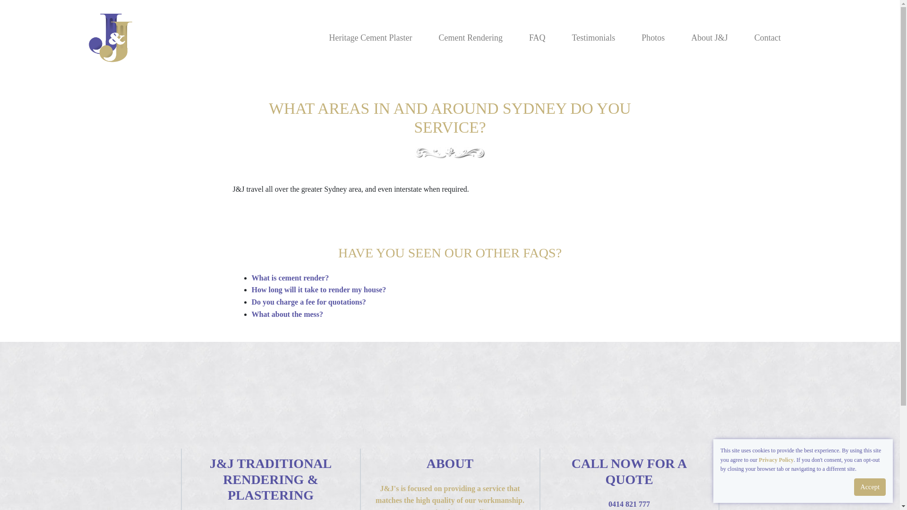 The height and width of the screenshot is (510, 907). What do you see at coordinates (870, 487) in the screenshot?
I see `Accept` at bounding box center [870, 487].